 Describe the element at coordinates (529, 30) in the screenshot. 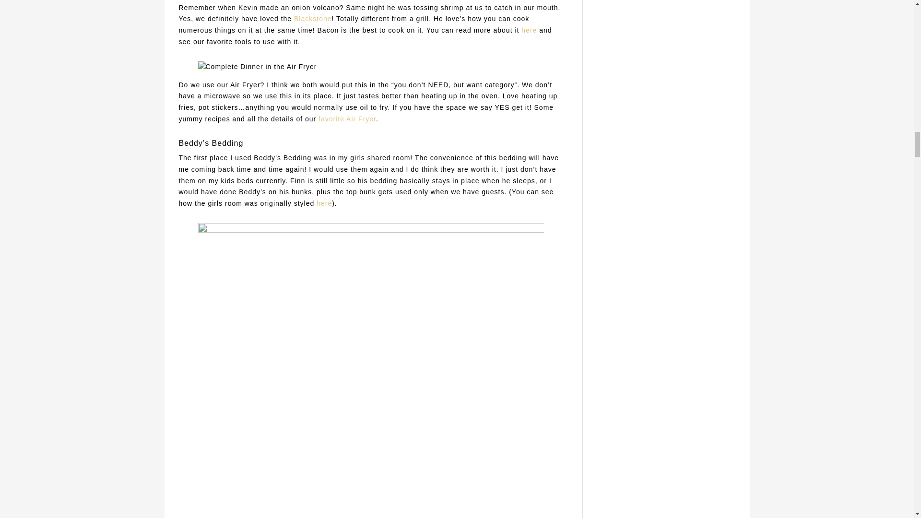

I see `here` at that location.